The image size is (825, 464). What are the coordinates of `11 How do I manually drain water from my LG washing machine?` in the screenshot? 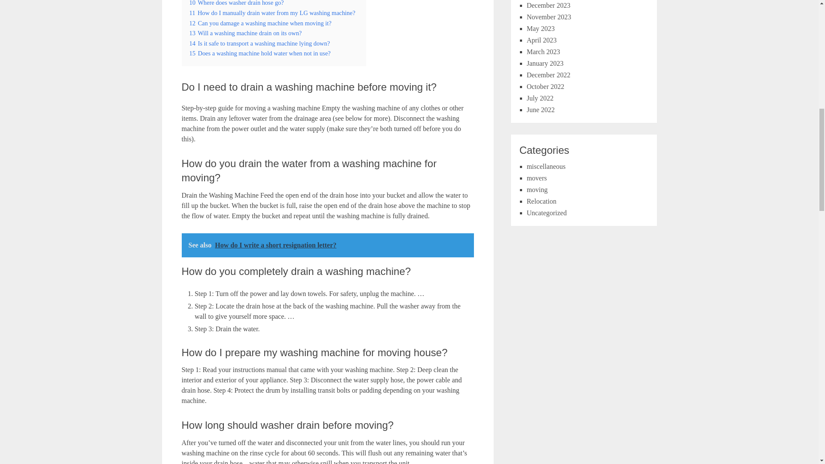 It's located at (272, 12).